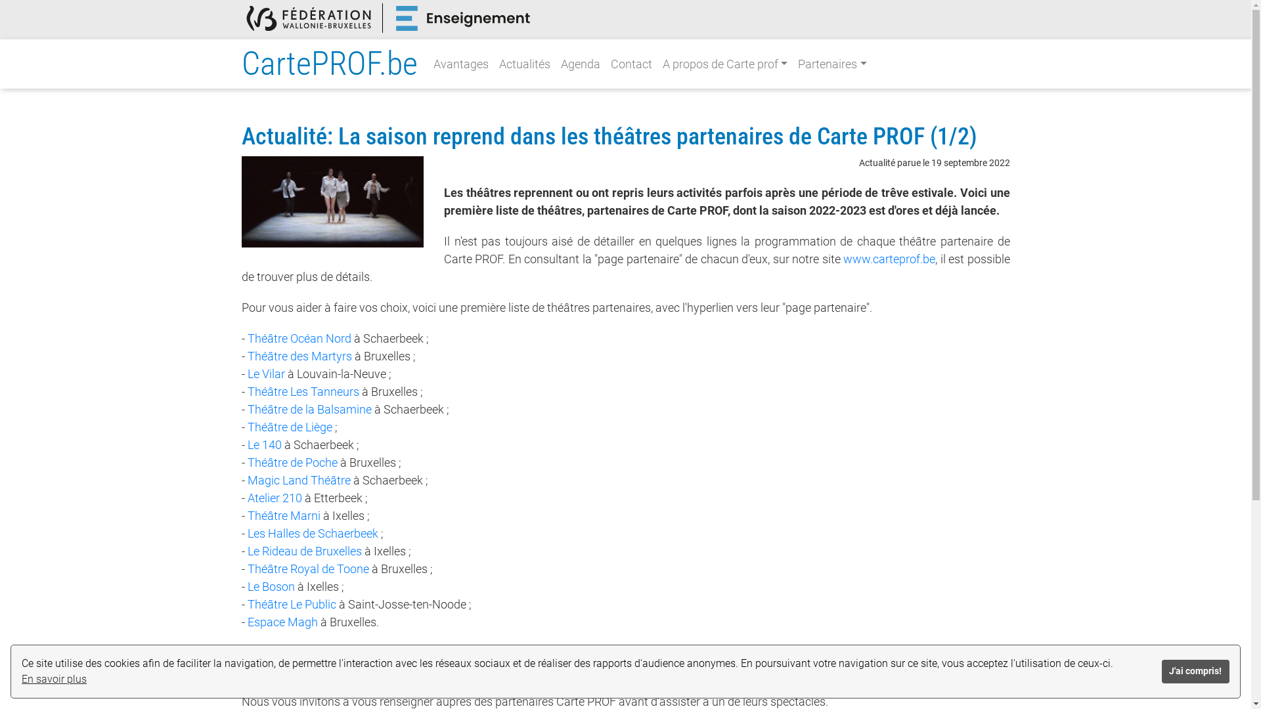 The width and height of the screenshot is (1261, 709). I want to click on www.carteprof.be, so click(889, 259).